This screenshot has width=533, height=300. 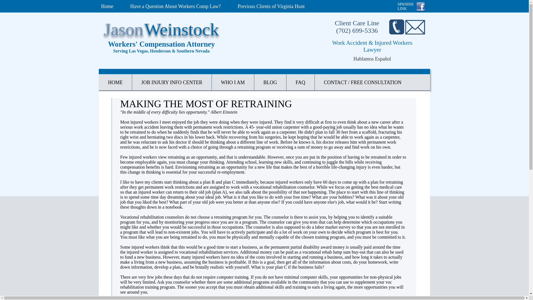 I want to click on Home, so click(x=175, y=6).